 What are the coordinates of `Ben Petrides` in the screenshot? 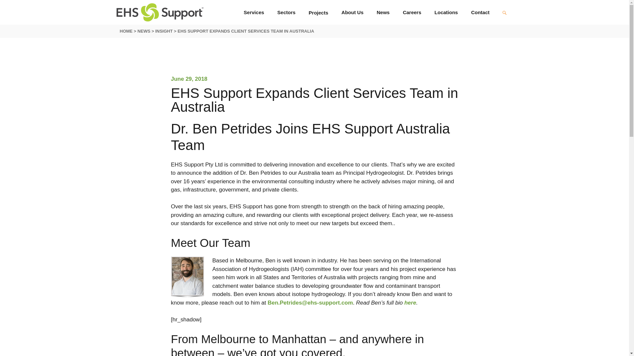 It's located at (410, 303).